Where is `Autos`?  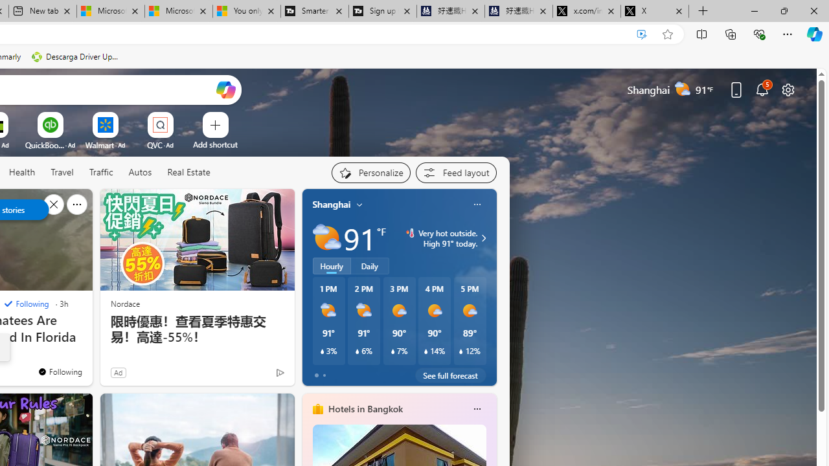 Autos is located at coordinates (140, 172).